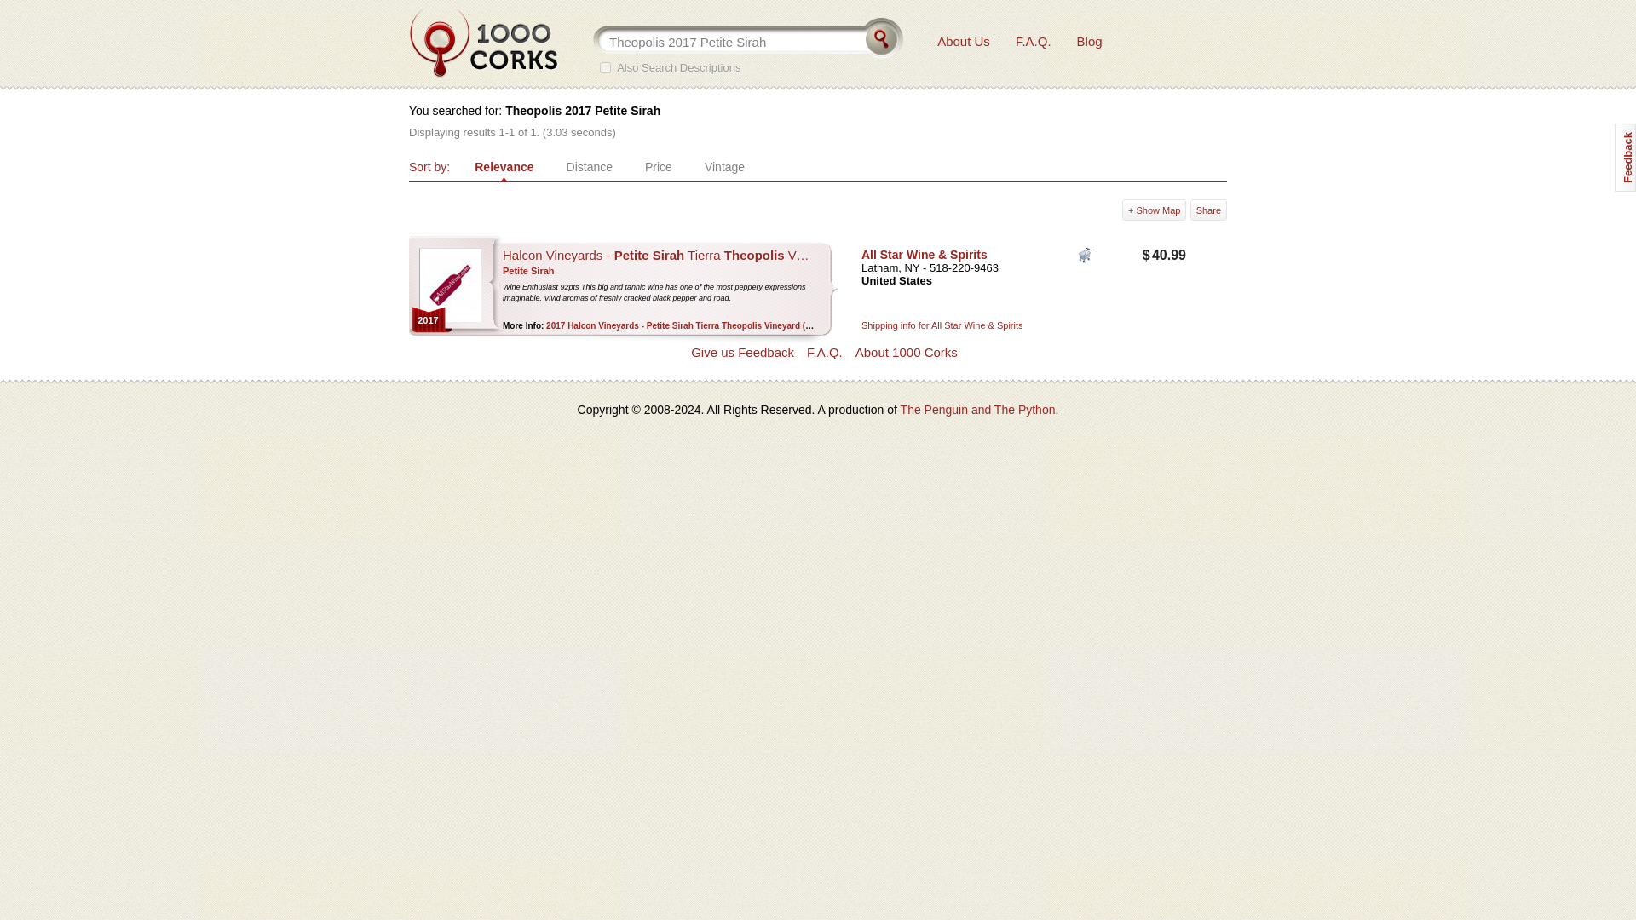 The image size is (1636, 920). What do you see at coordinates (907, 353) in the screenshot?
I see `About 1000 Corks` at bounding box center [907, 353].